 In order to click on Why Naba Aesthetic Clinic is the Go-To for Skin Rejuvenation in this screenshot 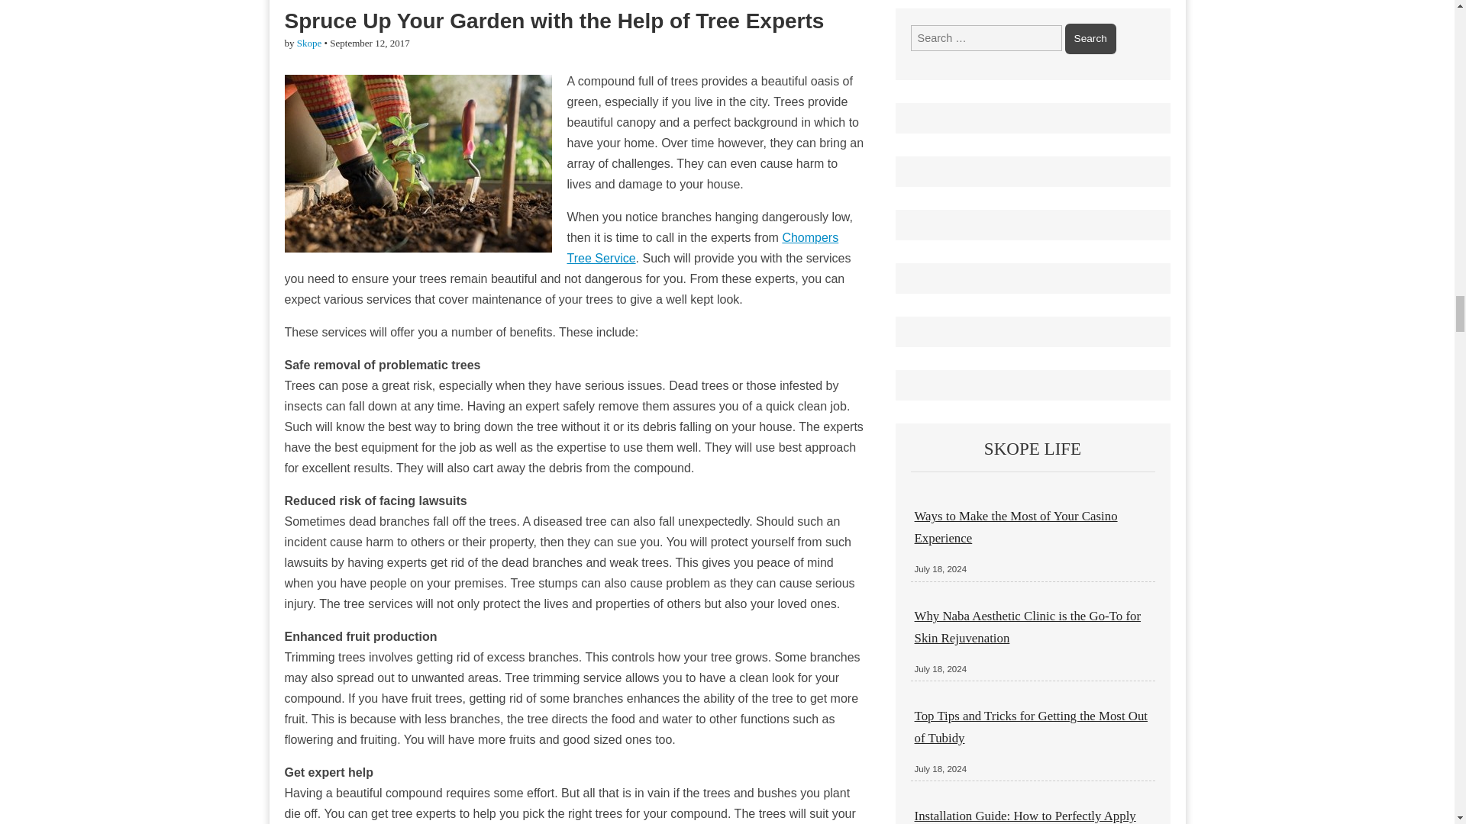, I will do `click(1028, 626)`.